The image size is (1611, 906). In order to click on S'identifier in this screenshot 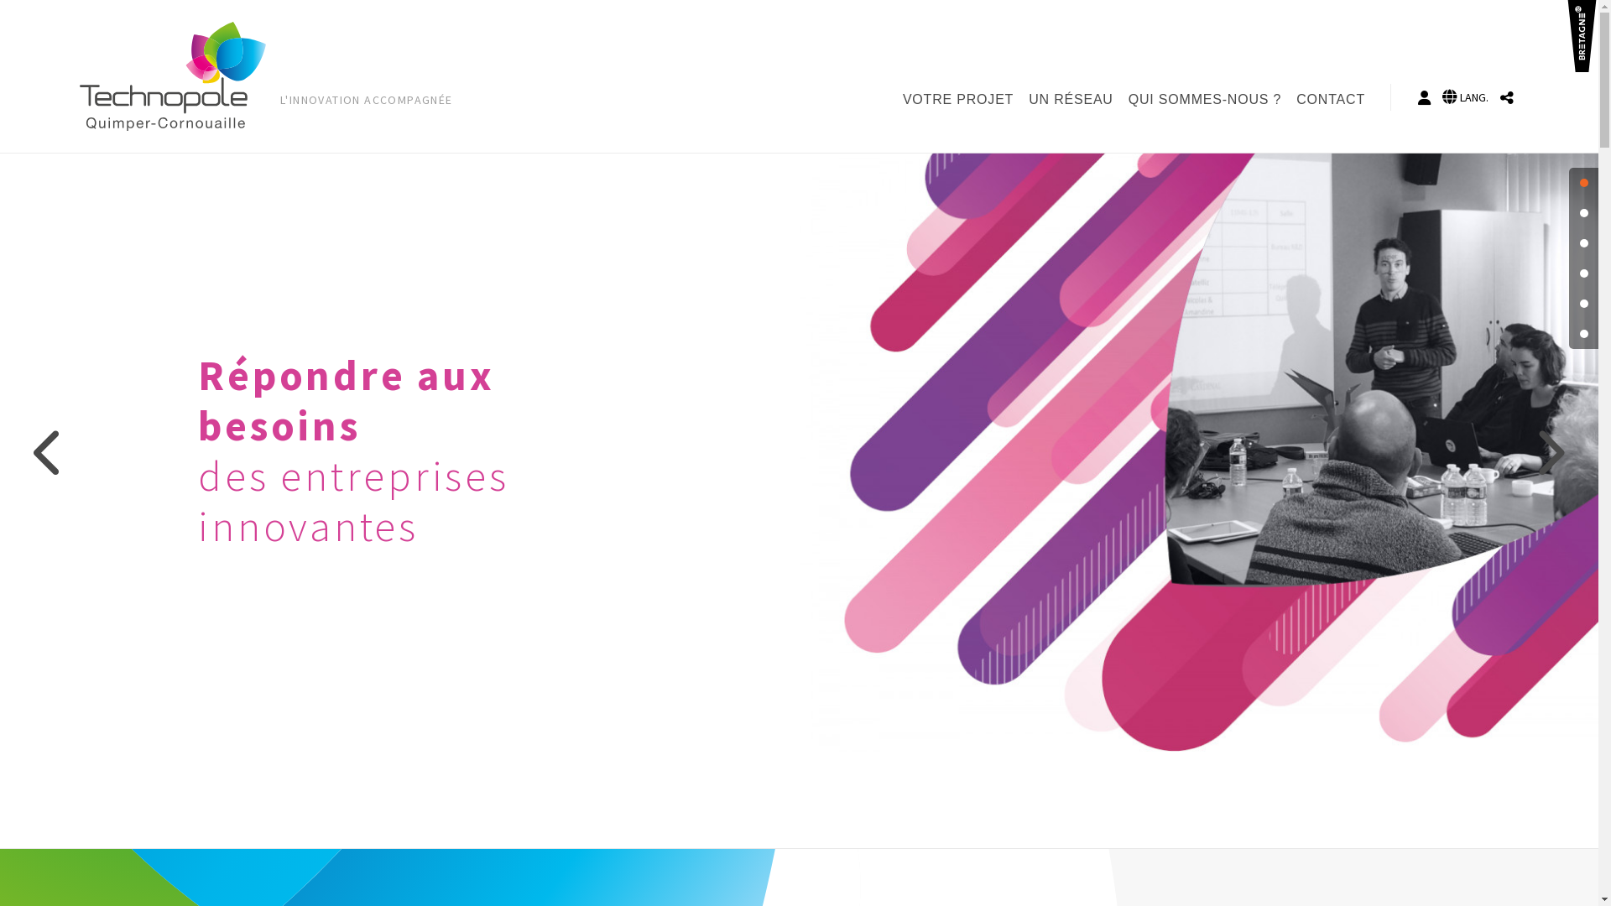, I will do `click(1425, 97)`.